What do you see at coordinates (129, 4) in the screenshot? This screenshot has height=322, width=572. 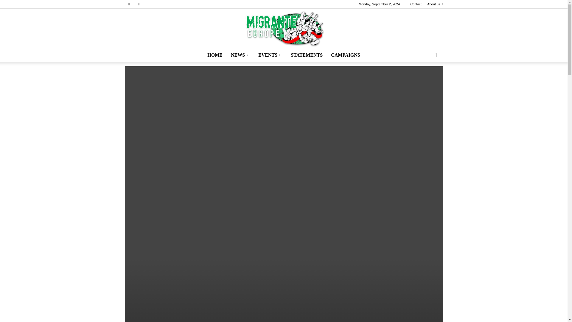 I see `Facebook` at bounding box center [129, 4].